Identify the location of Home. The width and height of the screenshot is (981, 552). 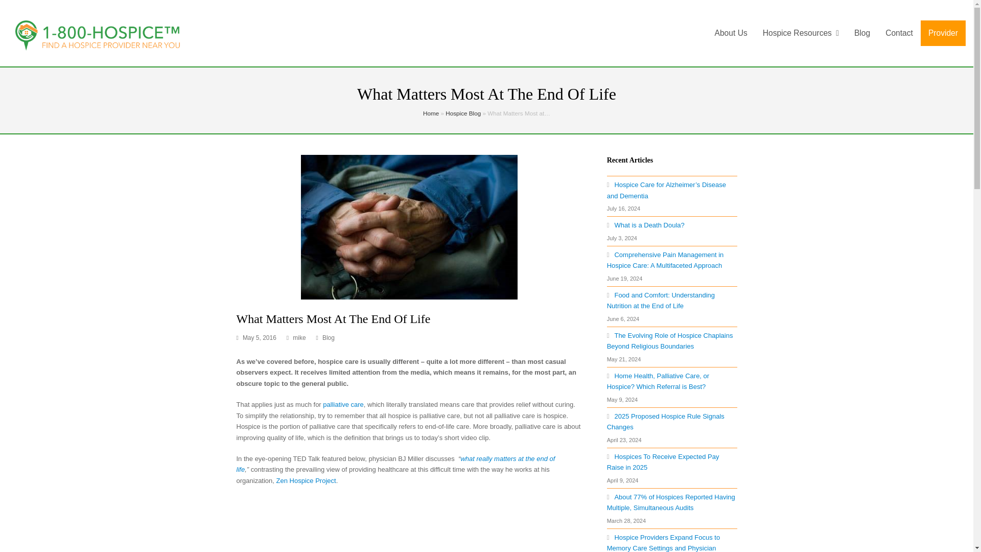
(430, 112).